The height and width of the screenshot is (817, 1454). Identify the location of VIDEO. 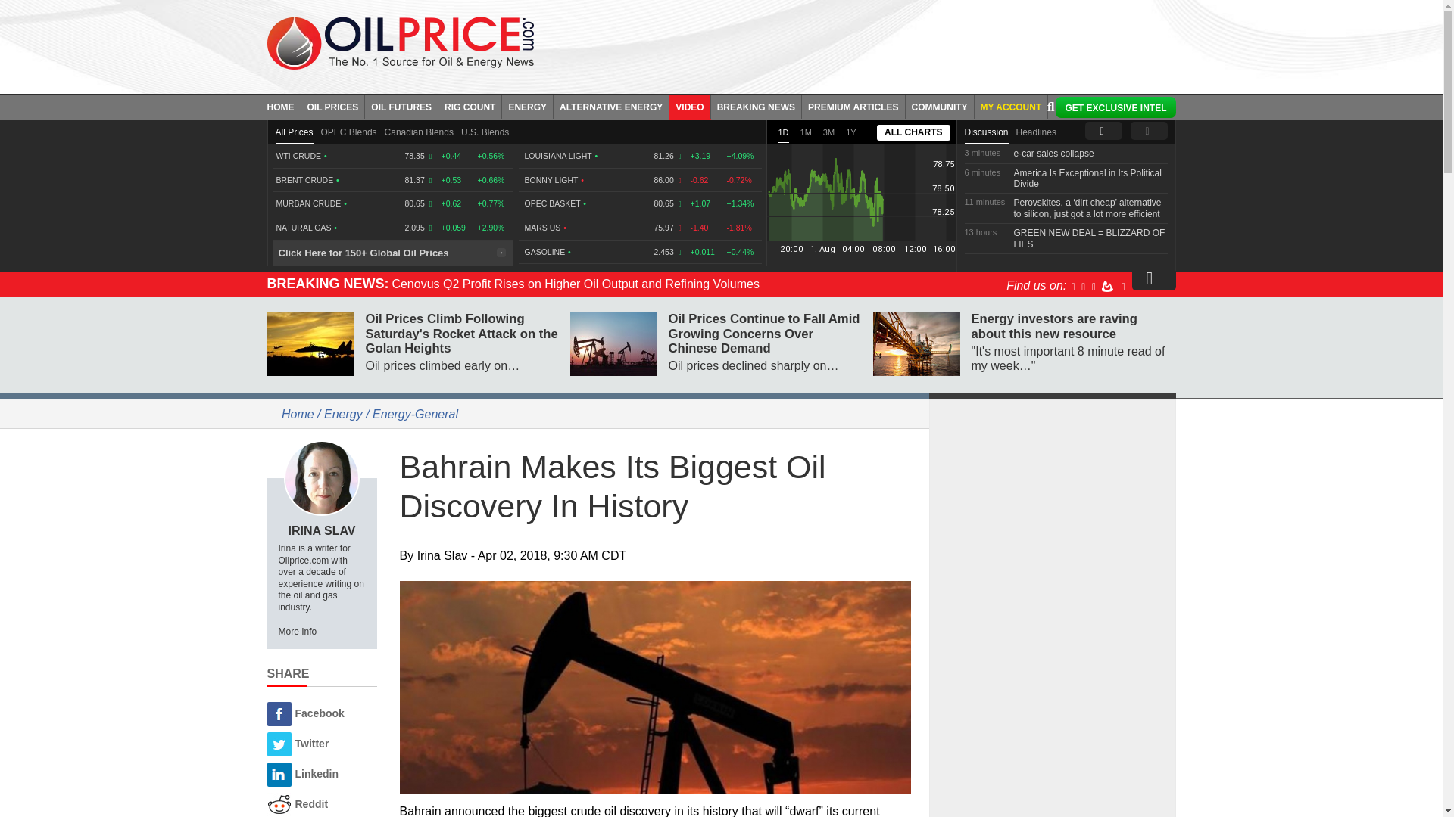
(689, 106).